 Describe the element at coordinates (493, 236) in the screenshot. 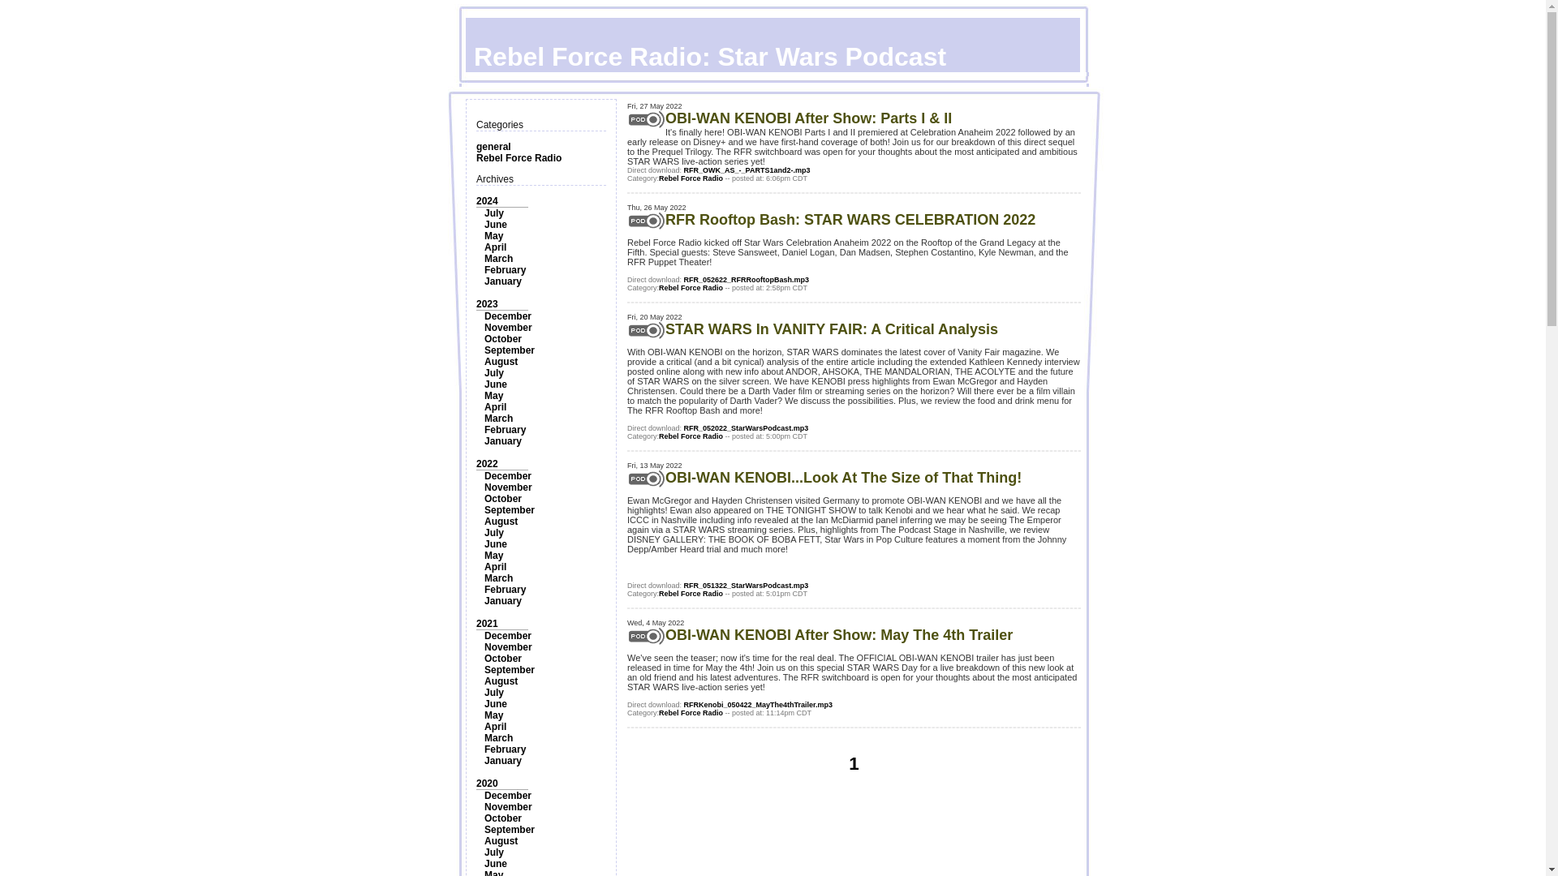

I see `May` at that location.